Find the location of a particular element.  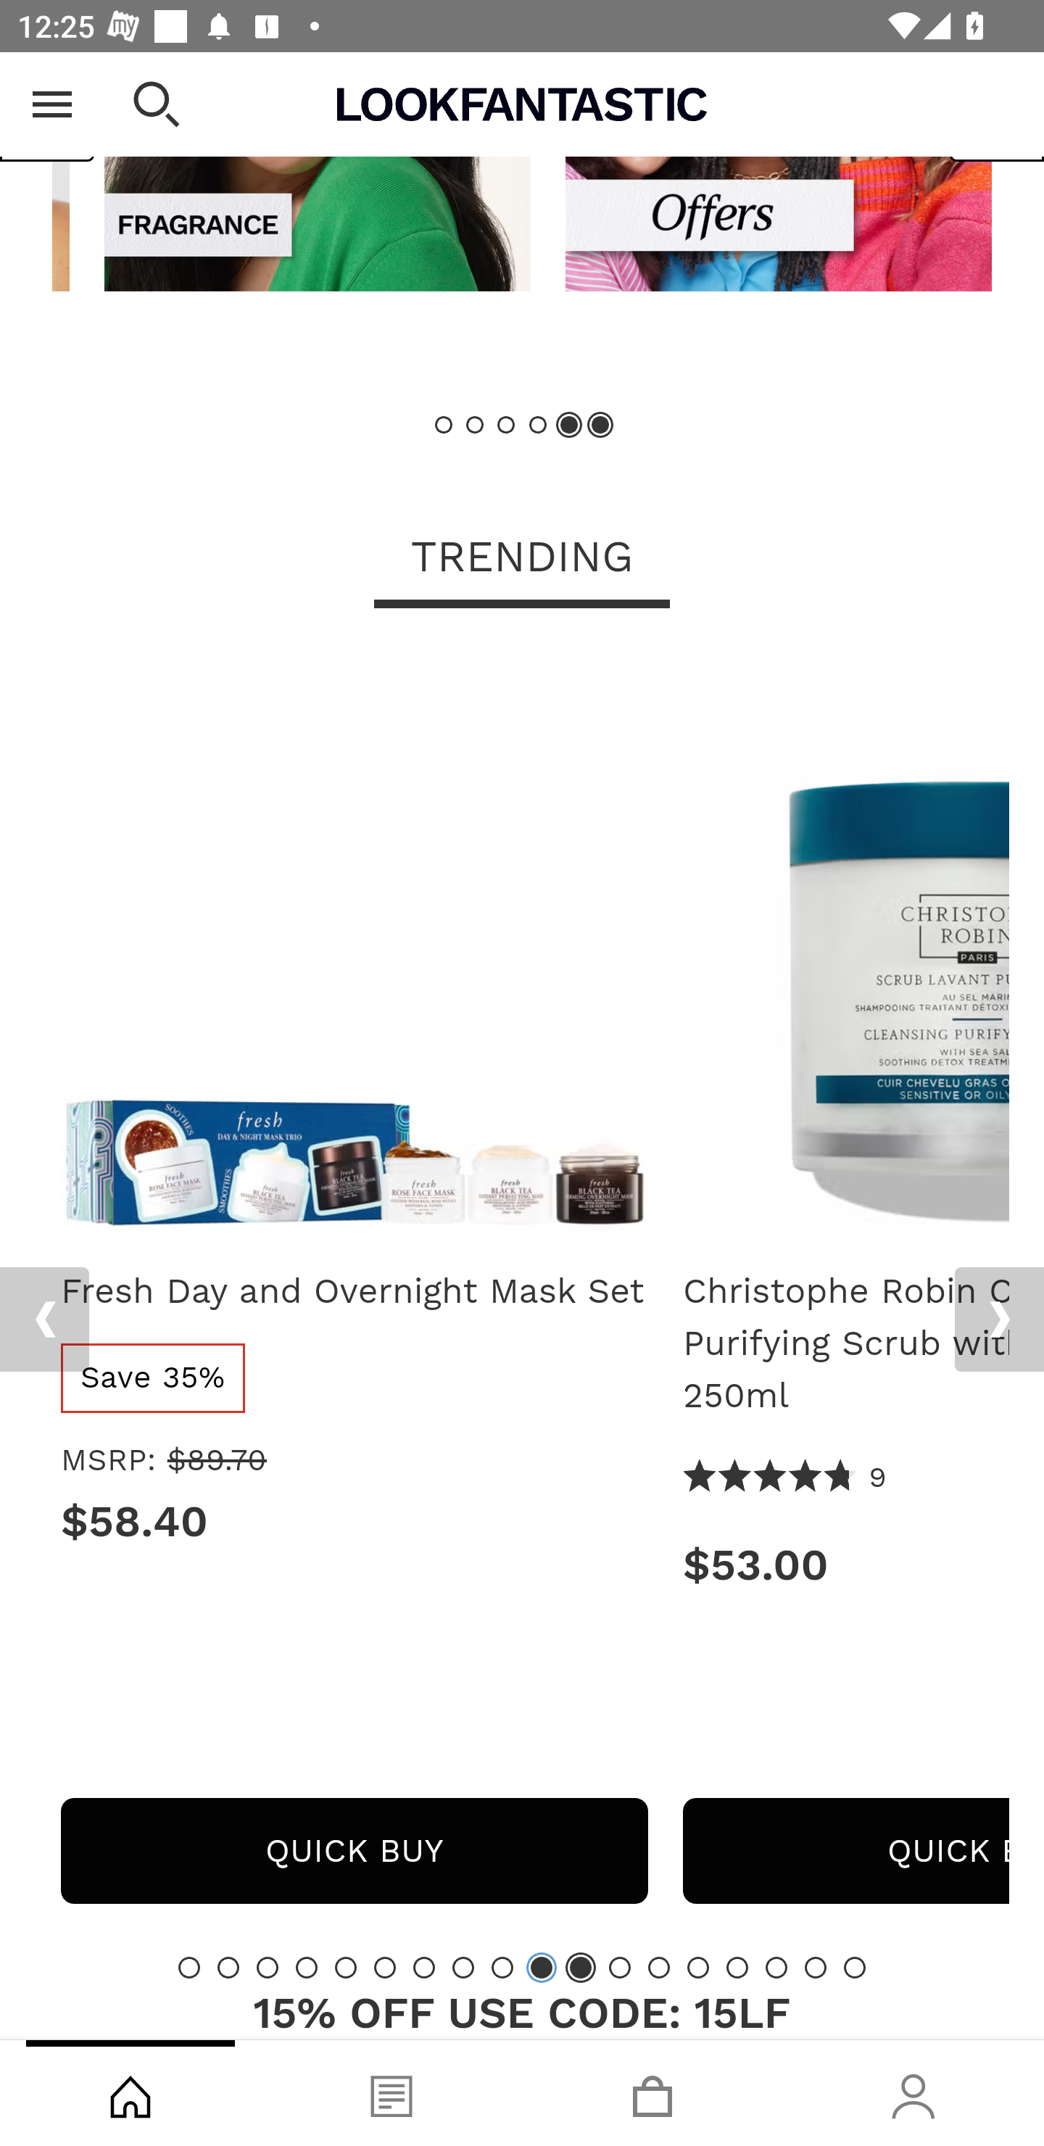

Slide 4 is located at coordinates (538, 426).